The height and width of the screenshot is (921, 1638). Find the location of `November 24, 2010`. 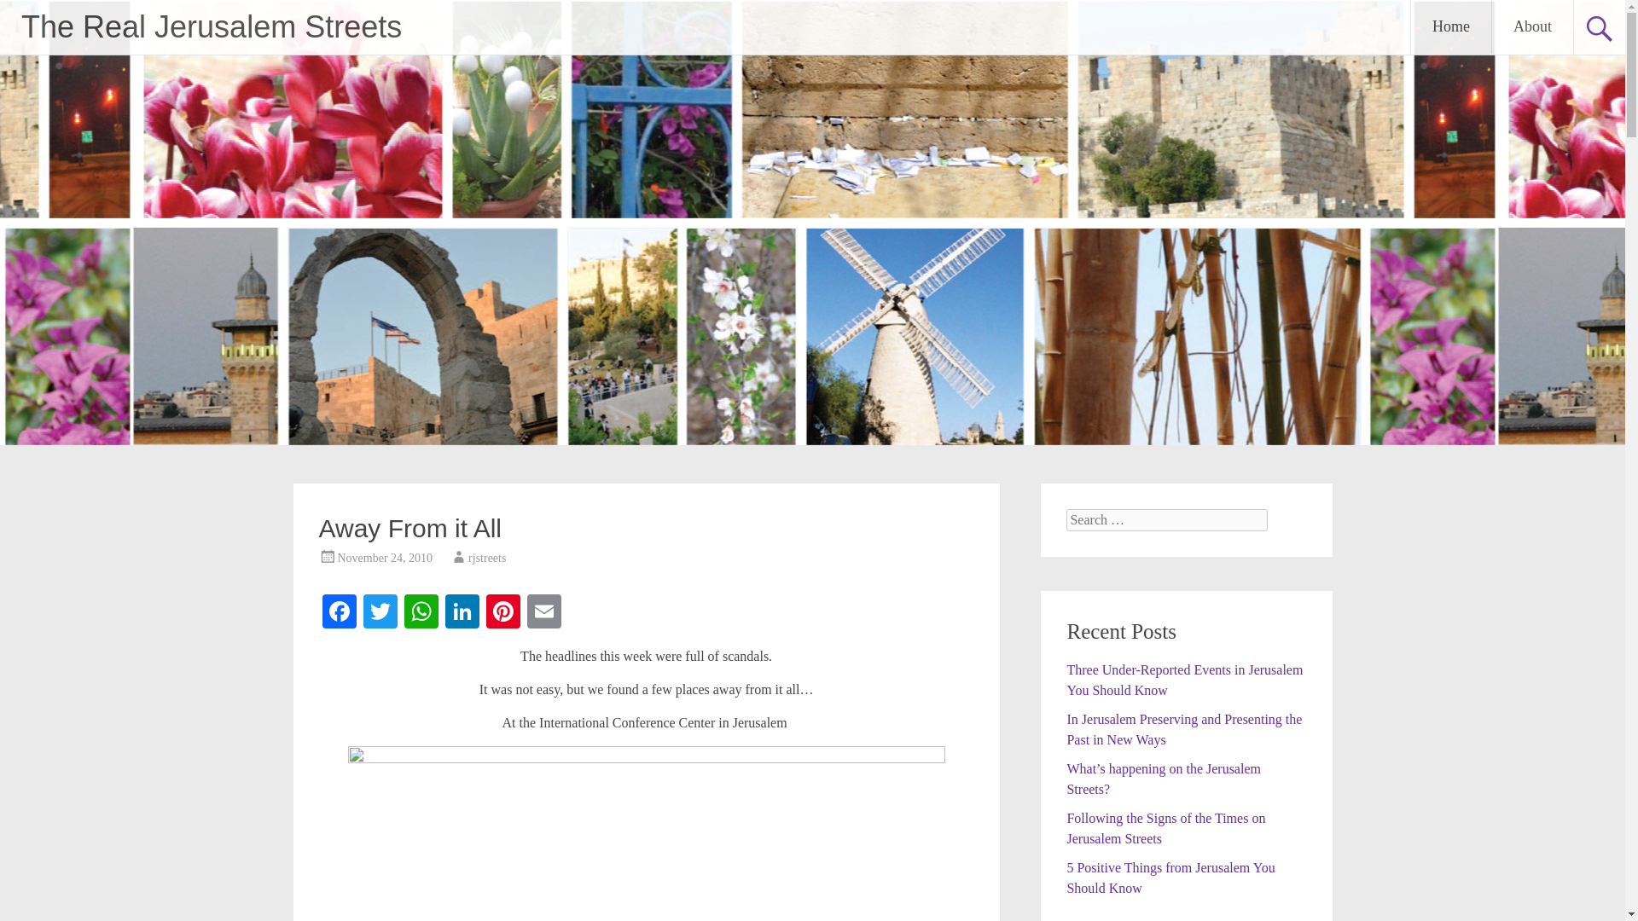

November 24, 2010 is located at coordinates (386, 558).